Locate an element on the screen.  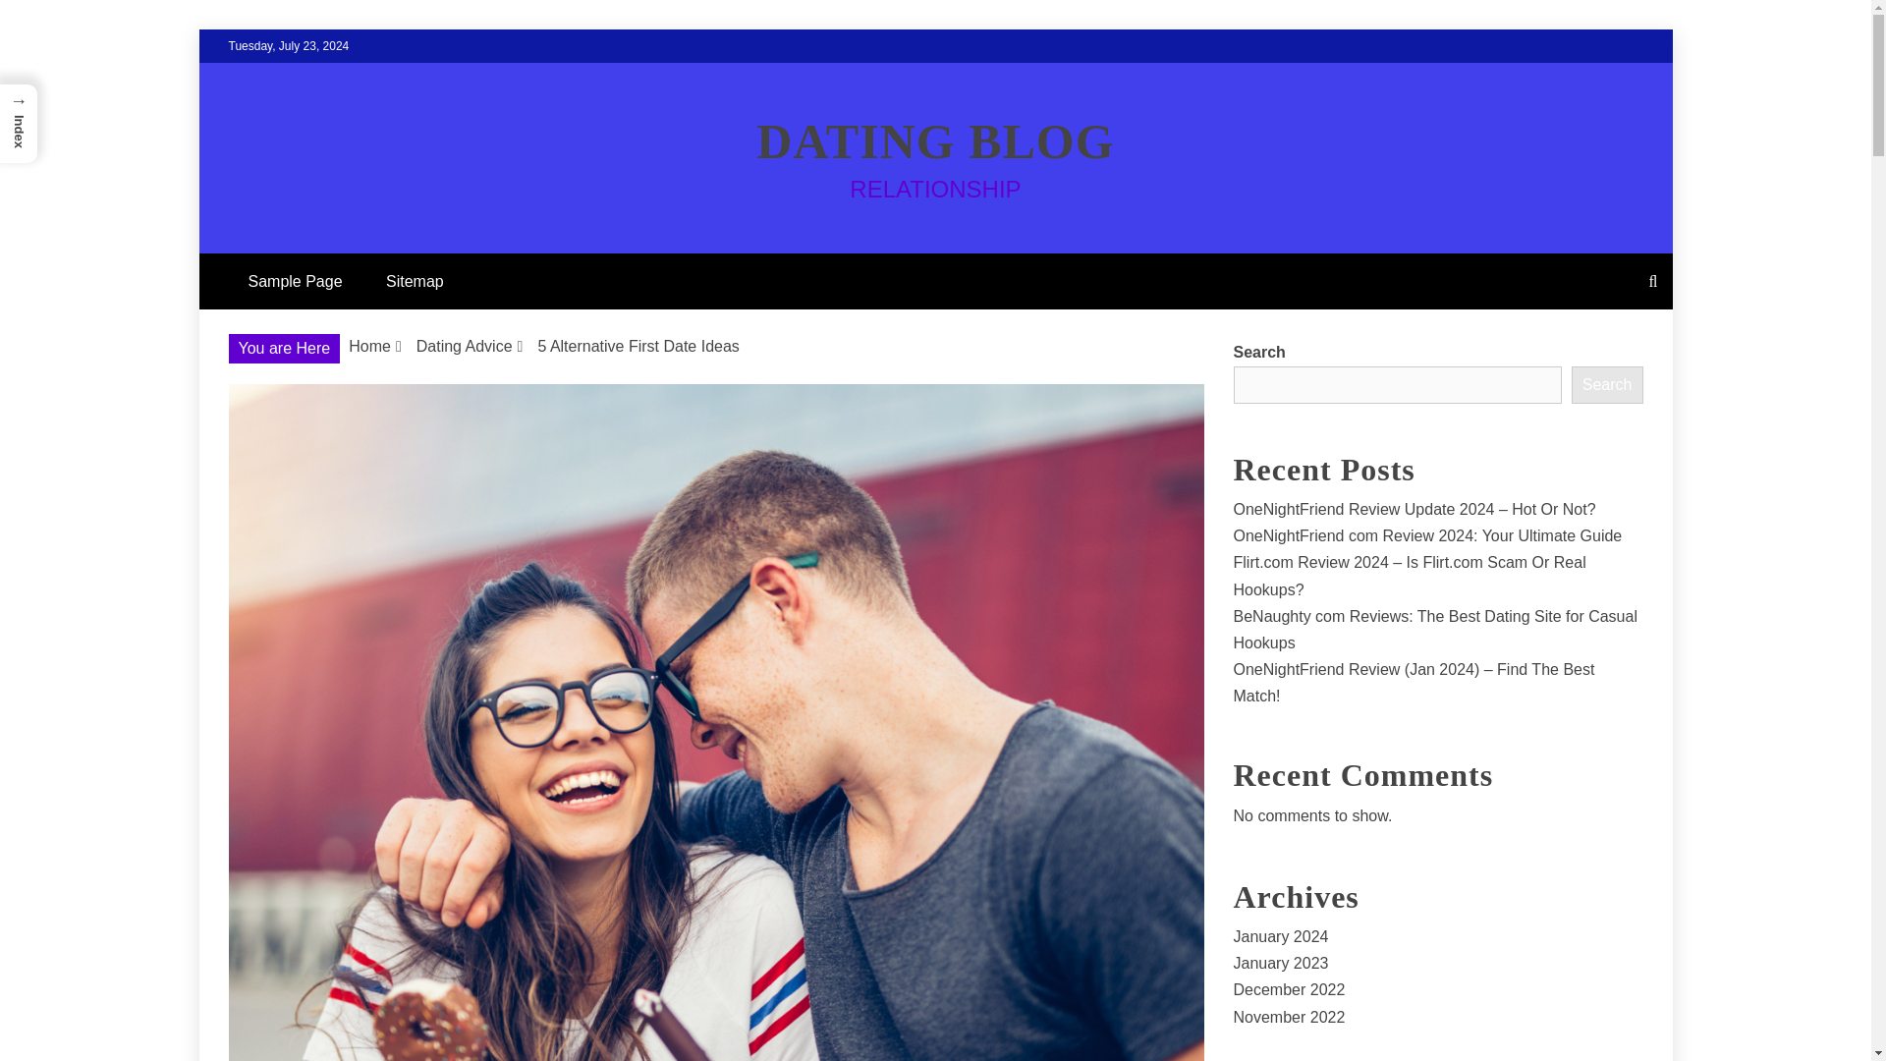
Home is located at coordinates (369, 346).